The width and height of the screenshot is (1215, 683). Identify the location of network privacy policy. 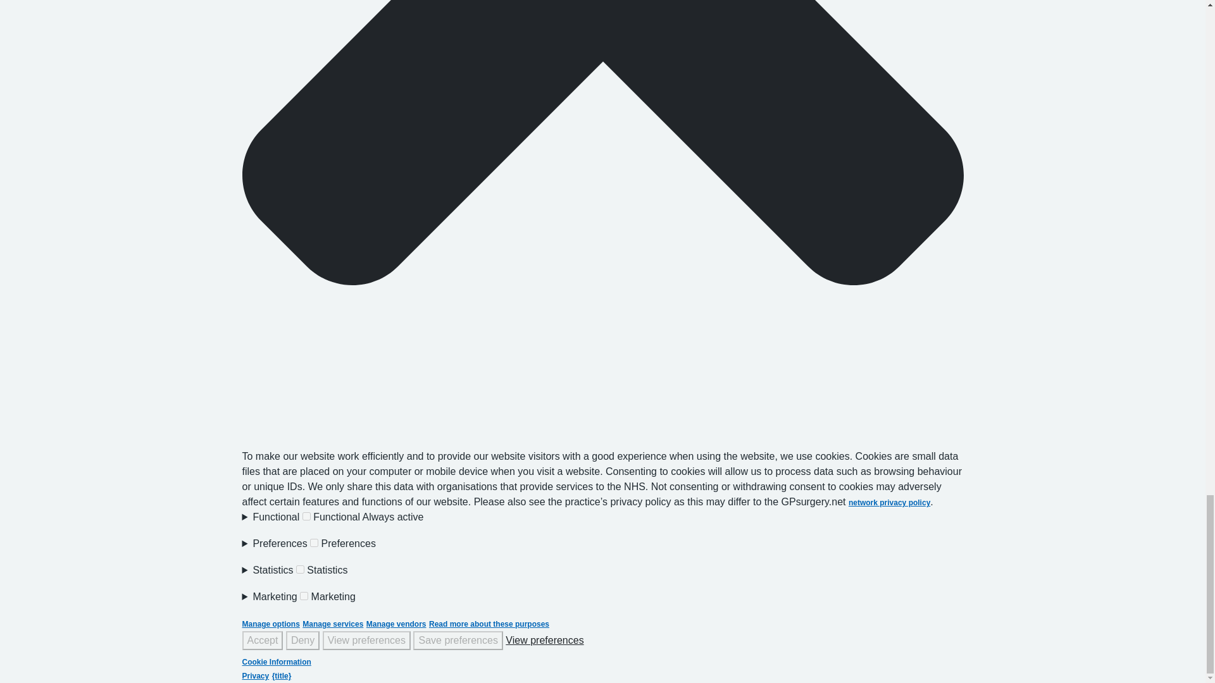
(889, 503).